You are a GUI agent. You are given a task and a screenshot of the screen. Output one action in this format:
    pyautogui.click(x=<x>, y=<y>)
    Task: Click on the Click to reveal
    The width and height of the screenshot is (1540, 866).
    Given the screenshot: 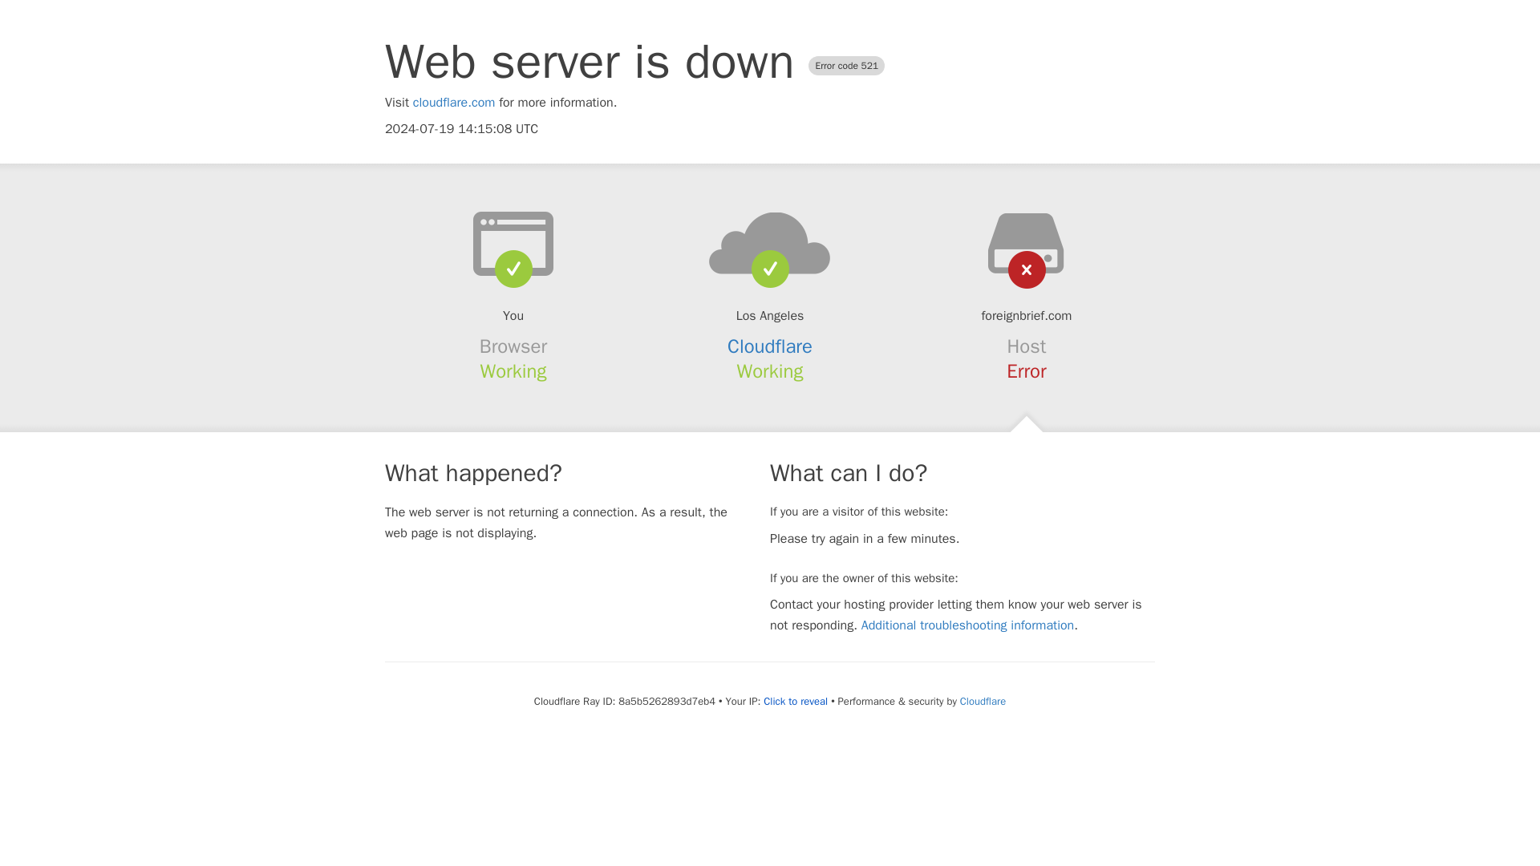 What is the action you would take?
    pyautogui.click(x=796, y=702)
    